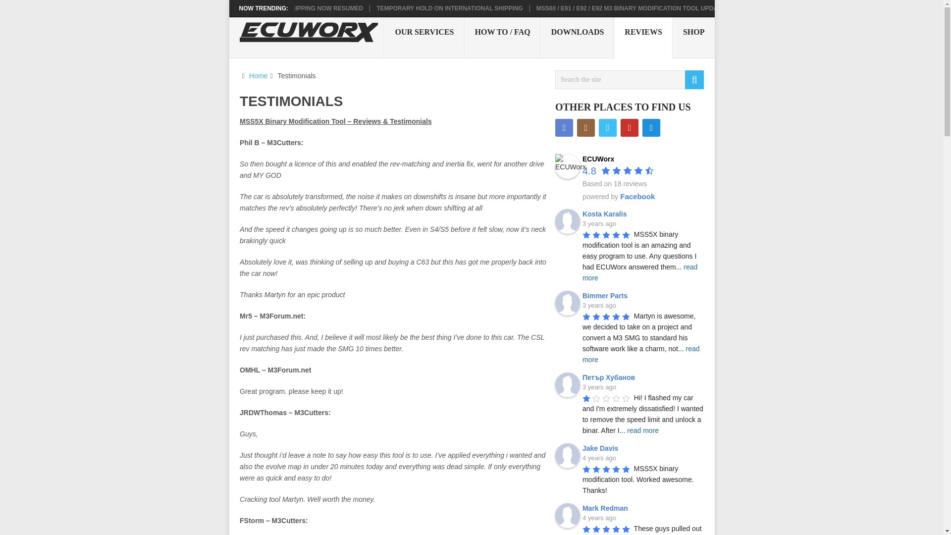  Describe the element at coordinates (300, 8) in the screenshot. I see `International Shipping now resumed` at that location.